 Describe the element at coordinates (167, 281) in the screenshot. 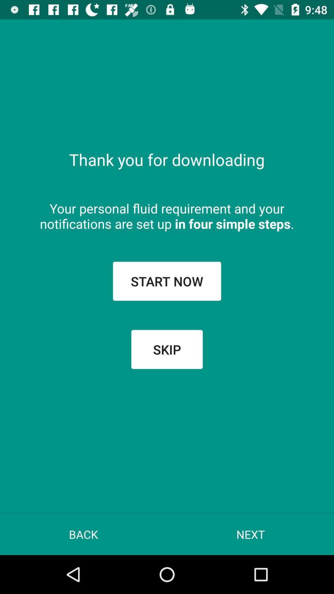

I see `turn off the app below the your personal fluid item` at that location.